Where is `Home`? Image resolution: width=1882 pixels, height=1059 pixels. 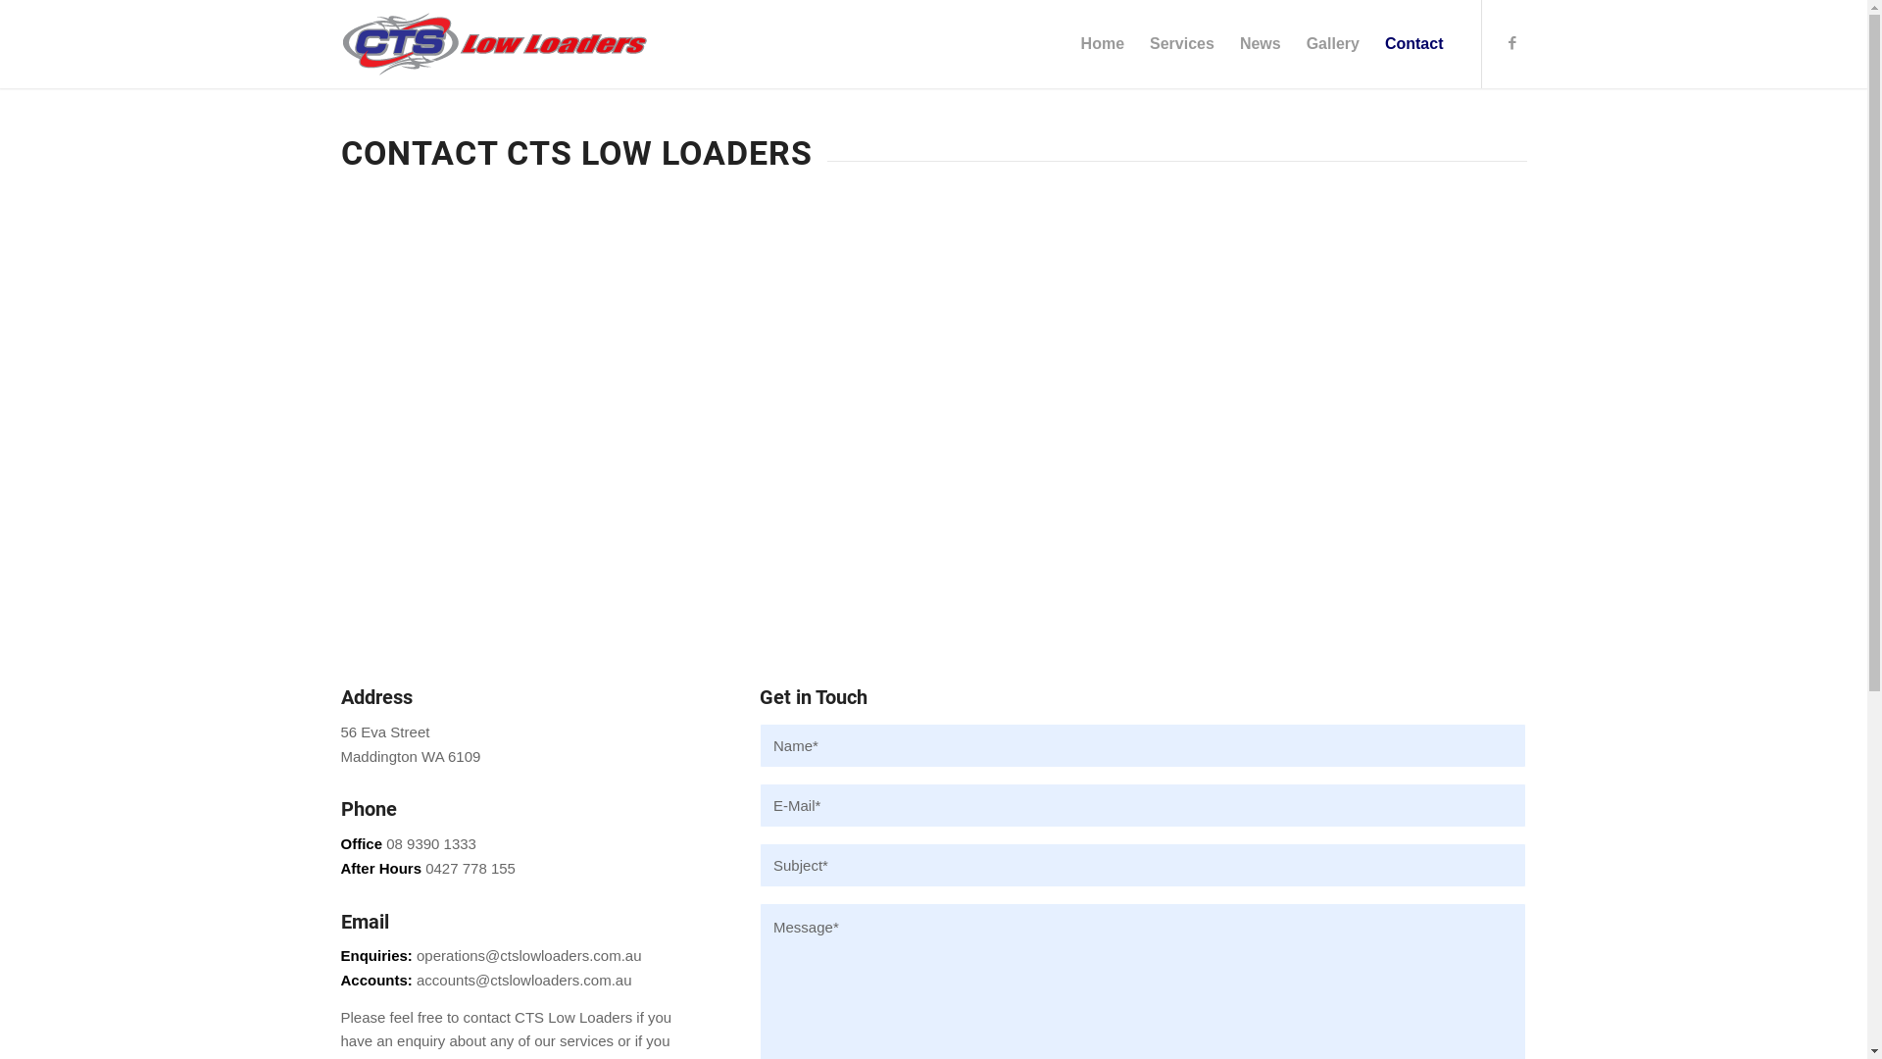
Home is located at coordinates (1103, 44).